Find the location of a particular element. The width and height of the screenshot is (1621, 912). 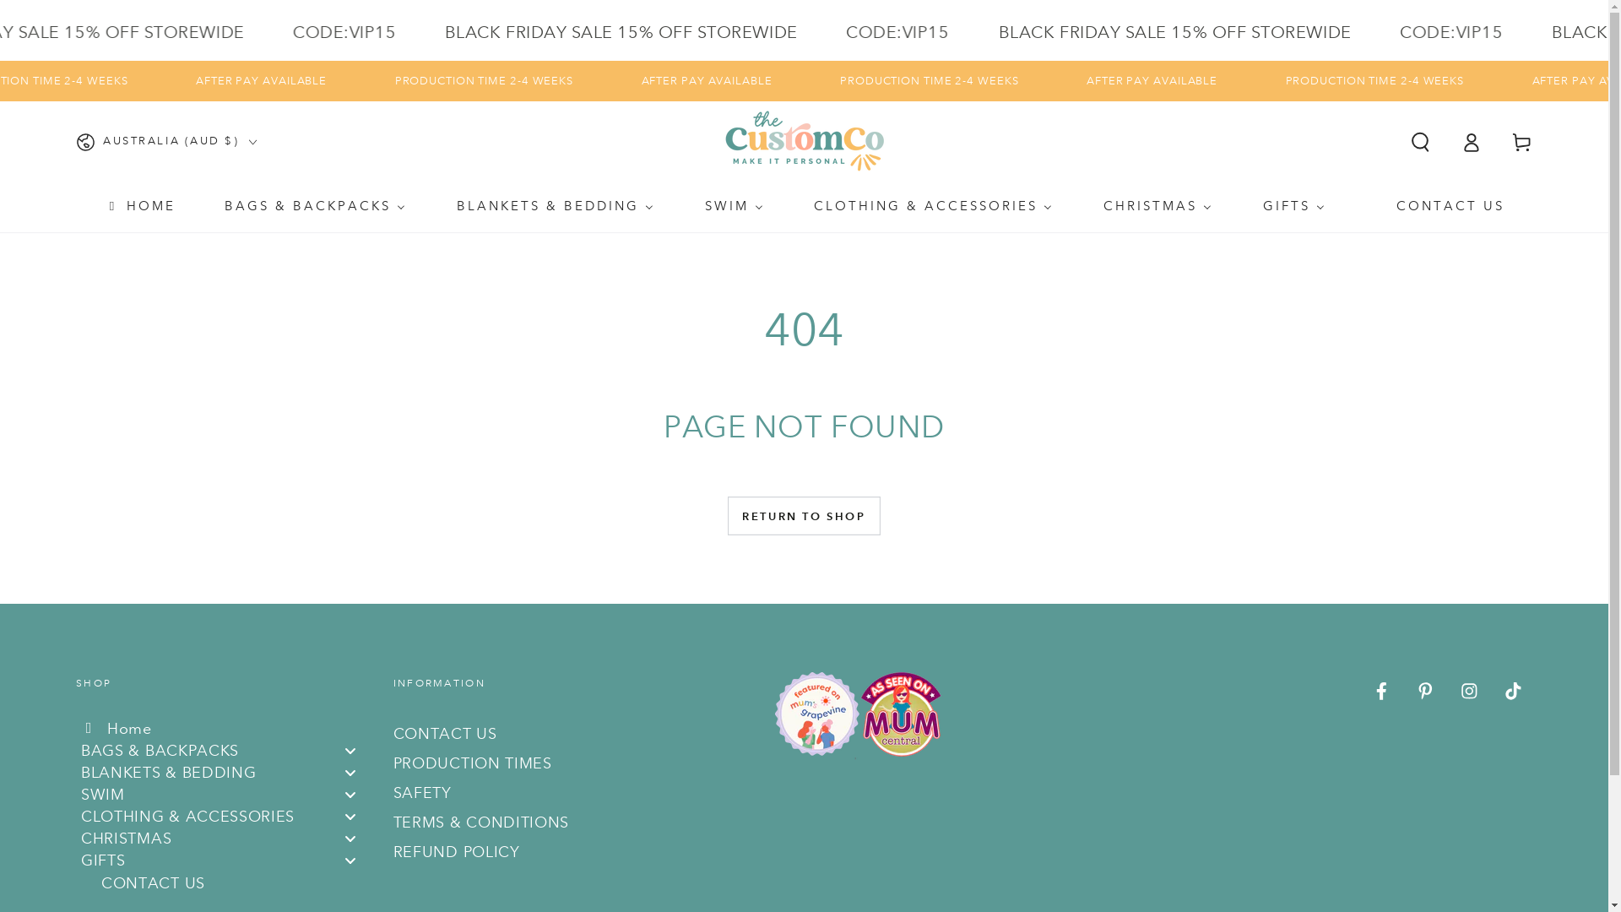

Toggle menu is located at coordinates (350, 750).